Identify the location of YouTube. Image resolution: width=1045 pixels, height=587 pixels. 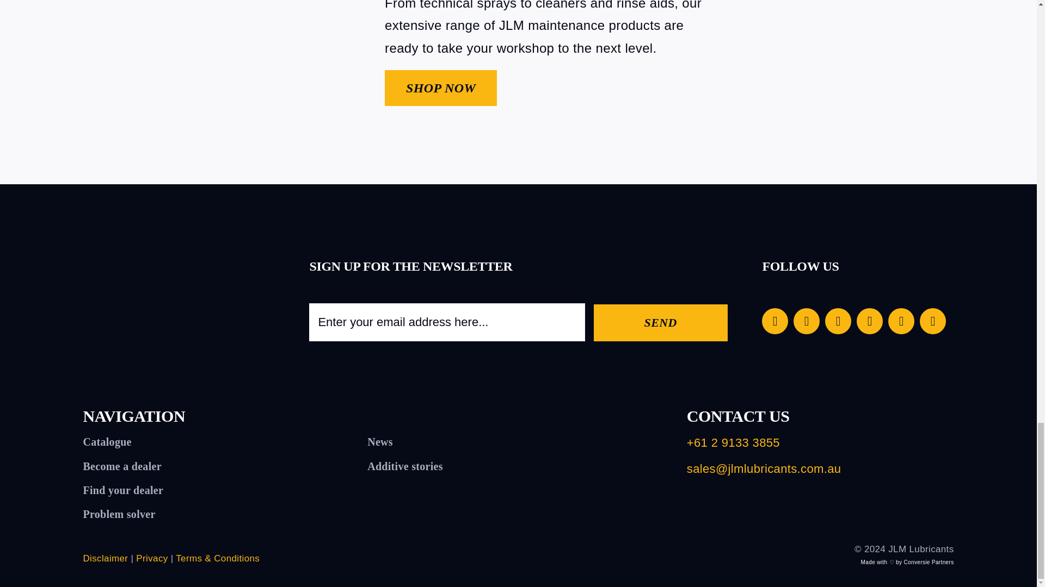
(838, 321).